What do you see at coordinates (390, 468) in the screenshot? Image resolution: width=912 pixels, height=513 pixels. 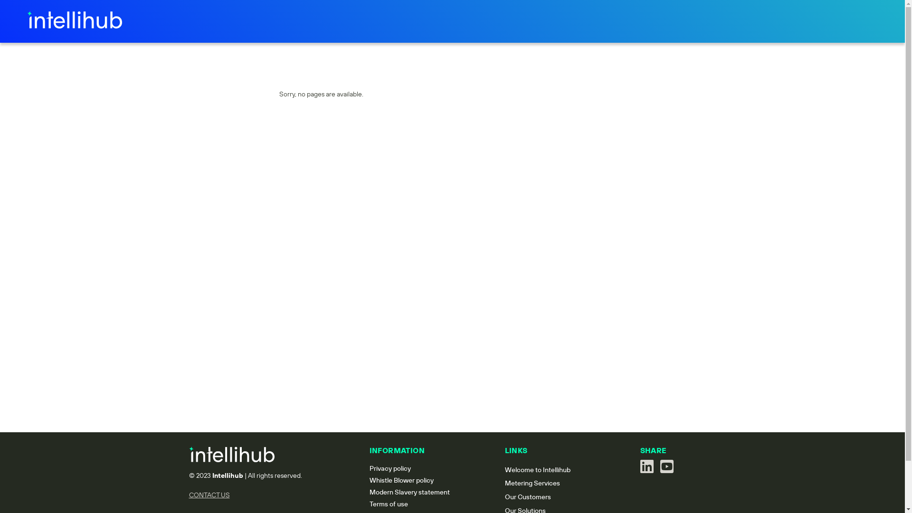 I see `Privacy policy` at bounding box center [390, 468].